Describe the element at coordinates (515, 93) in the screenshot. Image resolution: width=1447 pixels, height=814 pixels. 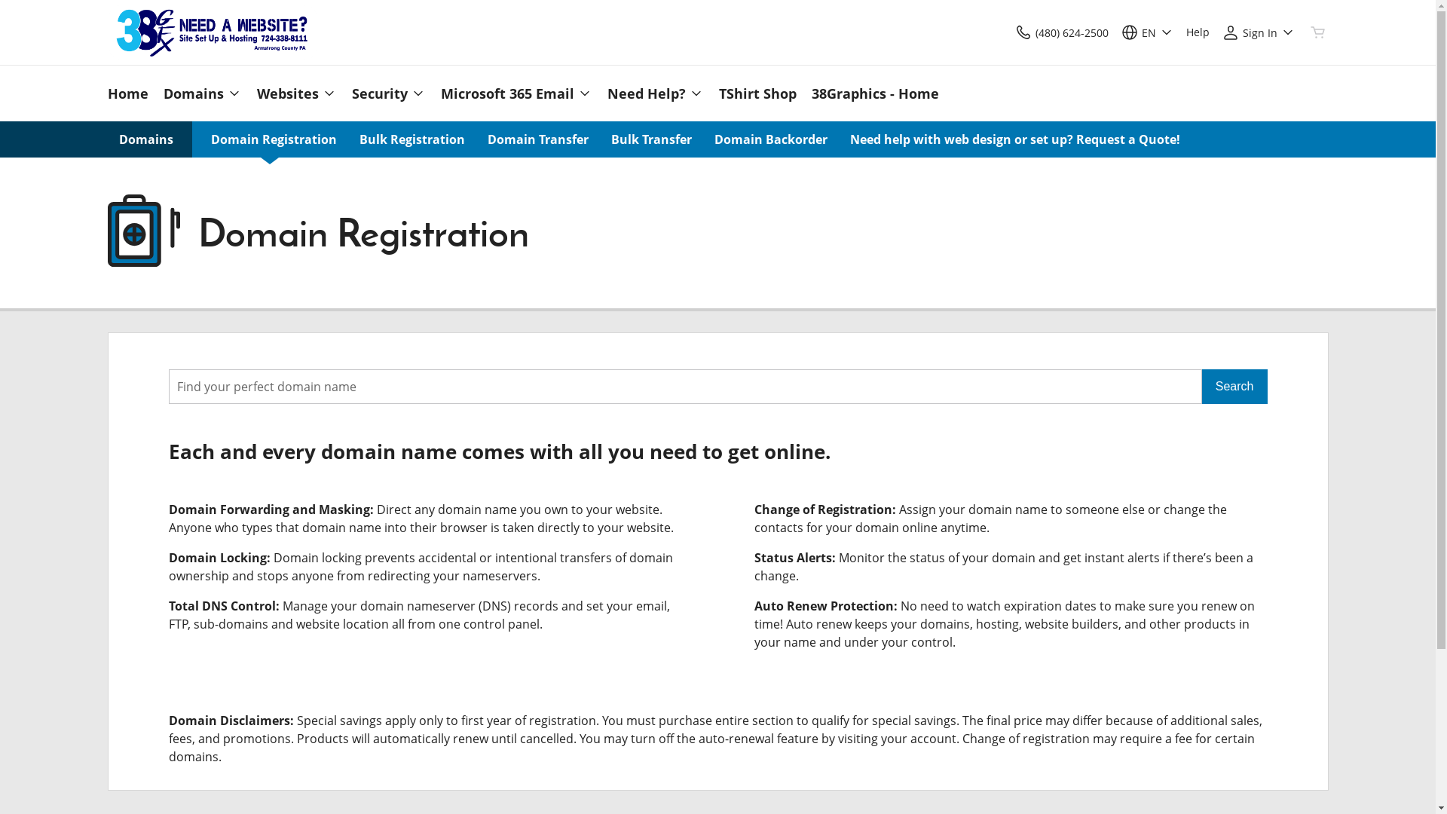
I see `Microsoft 365 Email` at that location.